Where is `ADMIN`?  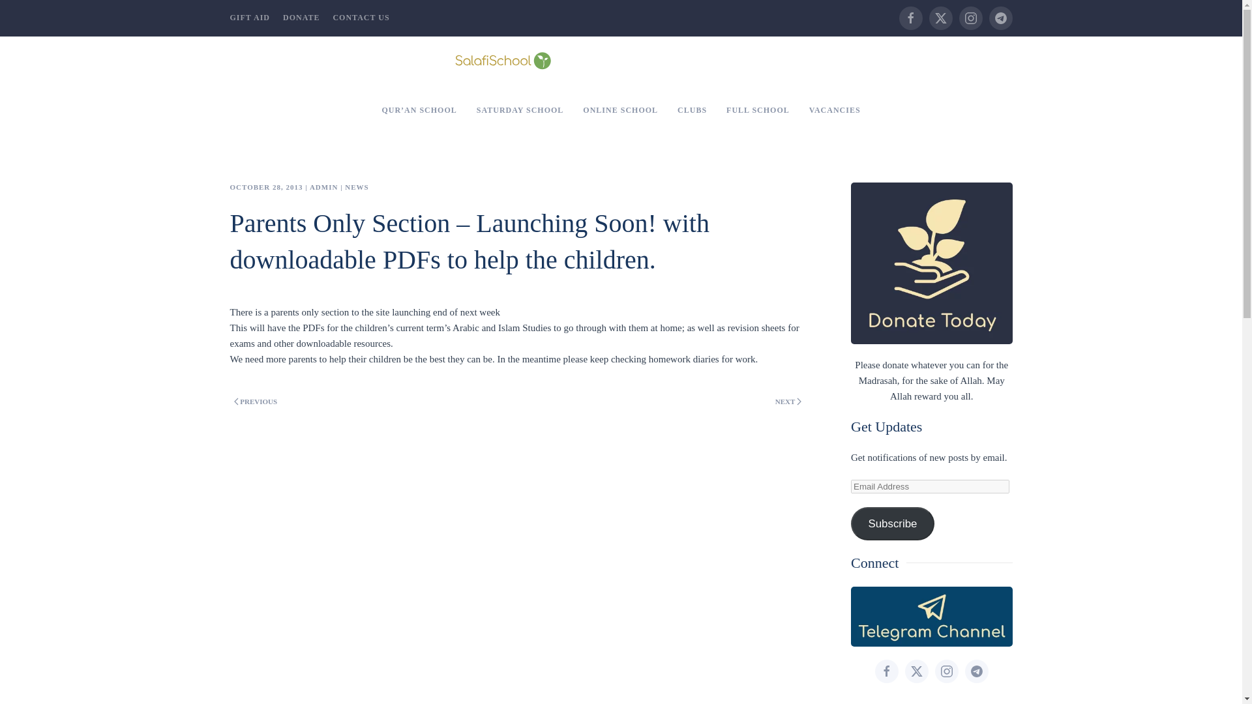 ADMIN is located at coordinates (323, 186).